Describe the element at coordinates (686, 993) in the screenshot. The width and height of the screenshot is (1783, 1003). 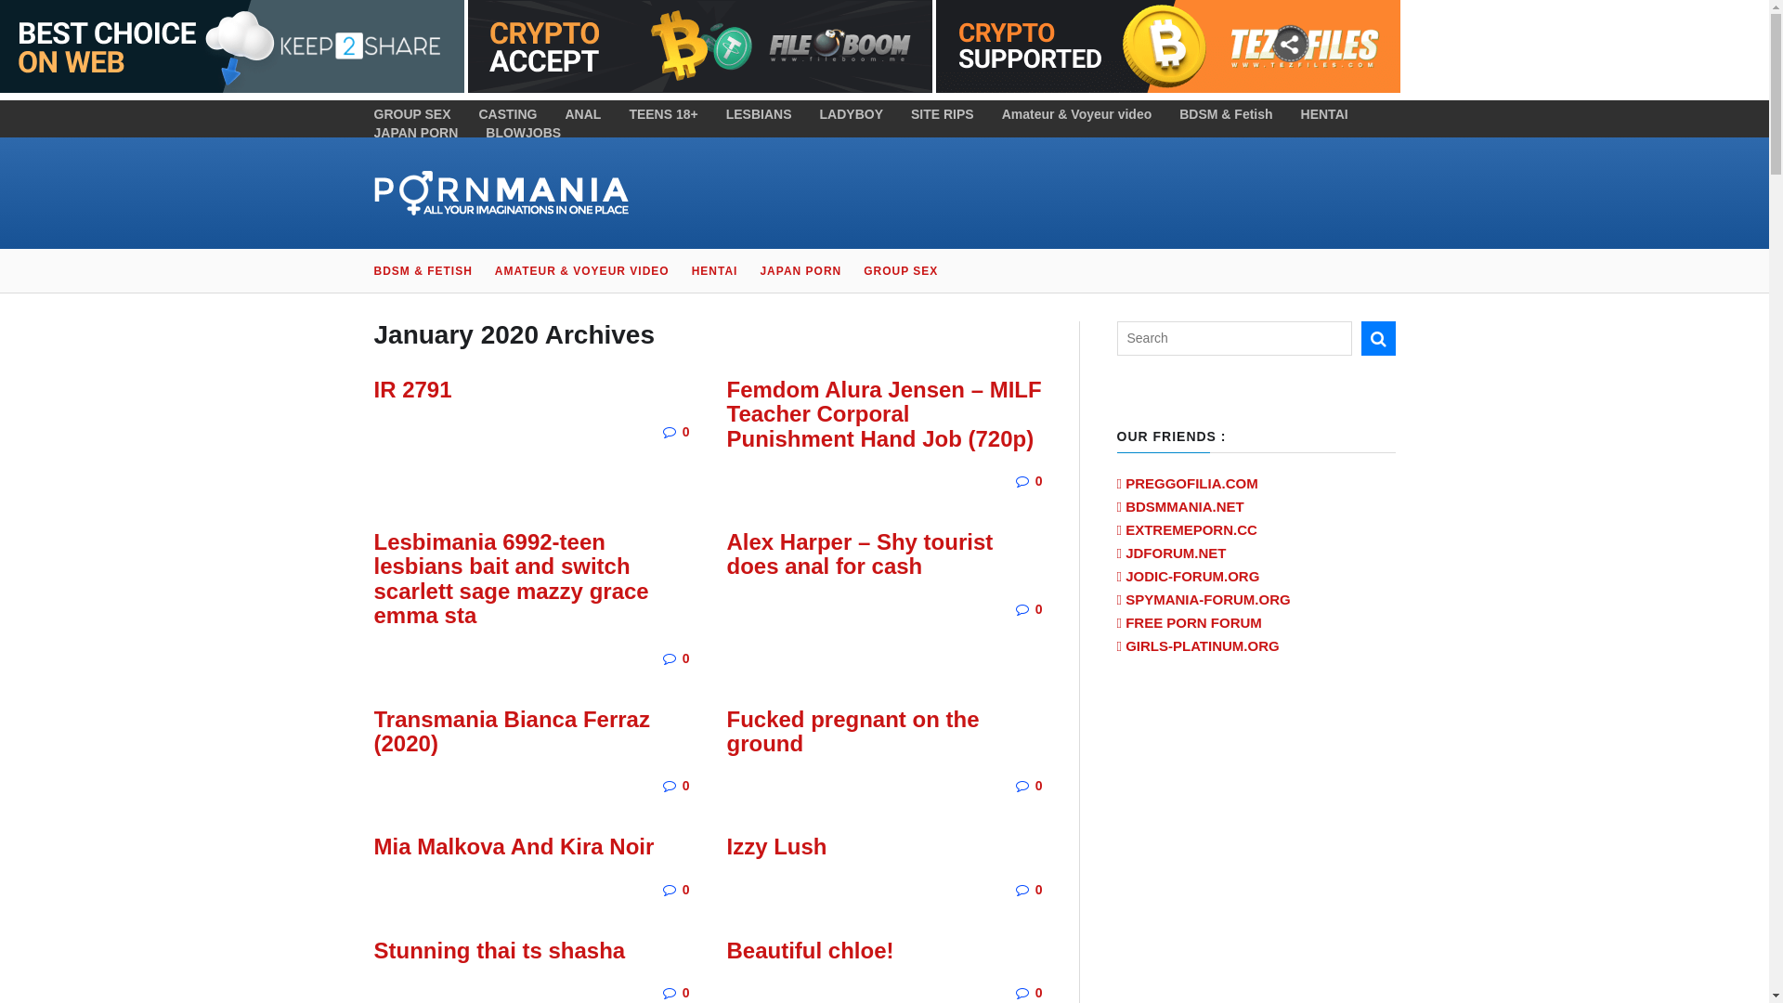
I see `0` at that location.